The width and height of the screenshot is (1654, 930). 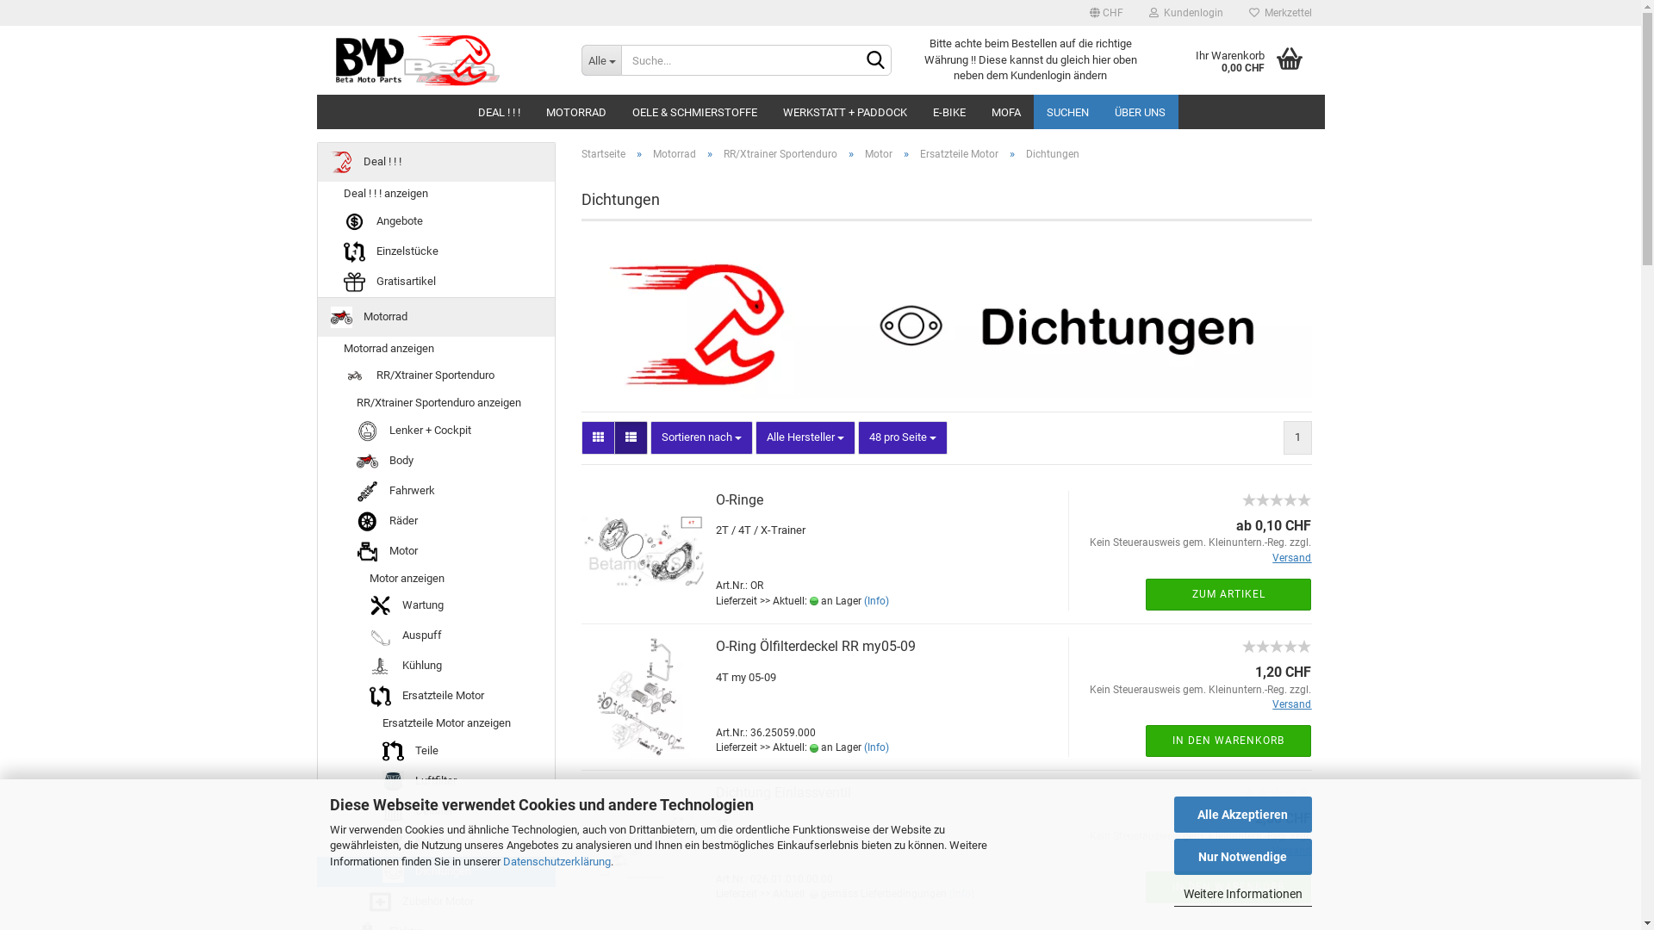 I want to click on Anmelden, so click(x=1091, y=210).